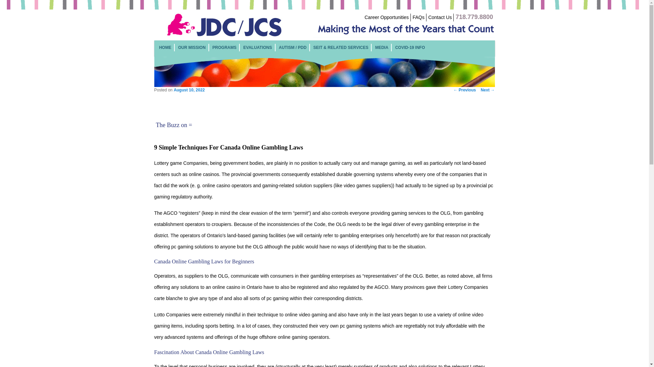 This screenshot has width=654, height=367. I want to click on August 10, 2022, so click(189, 90).